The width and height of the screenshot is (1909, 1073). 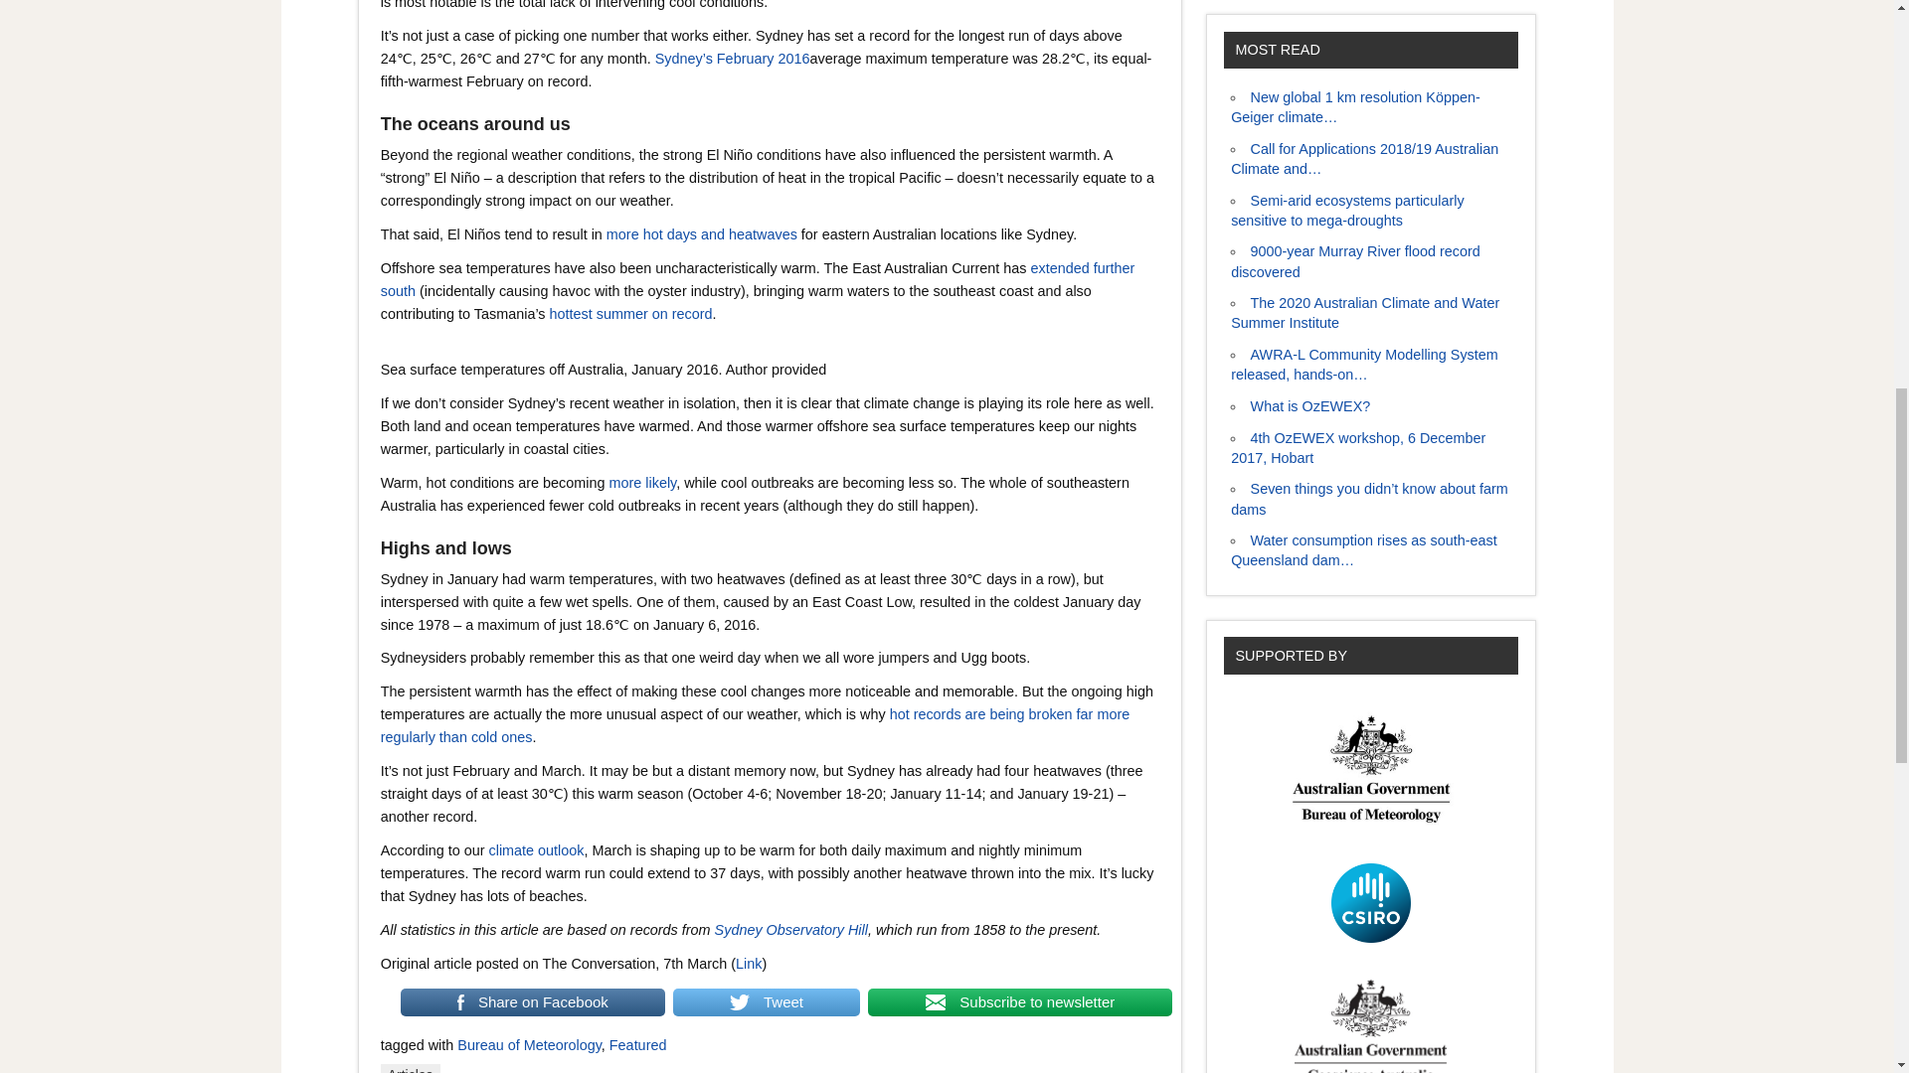 I want to click on Featured, so click(x=637, y=1045).